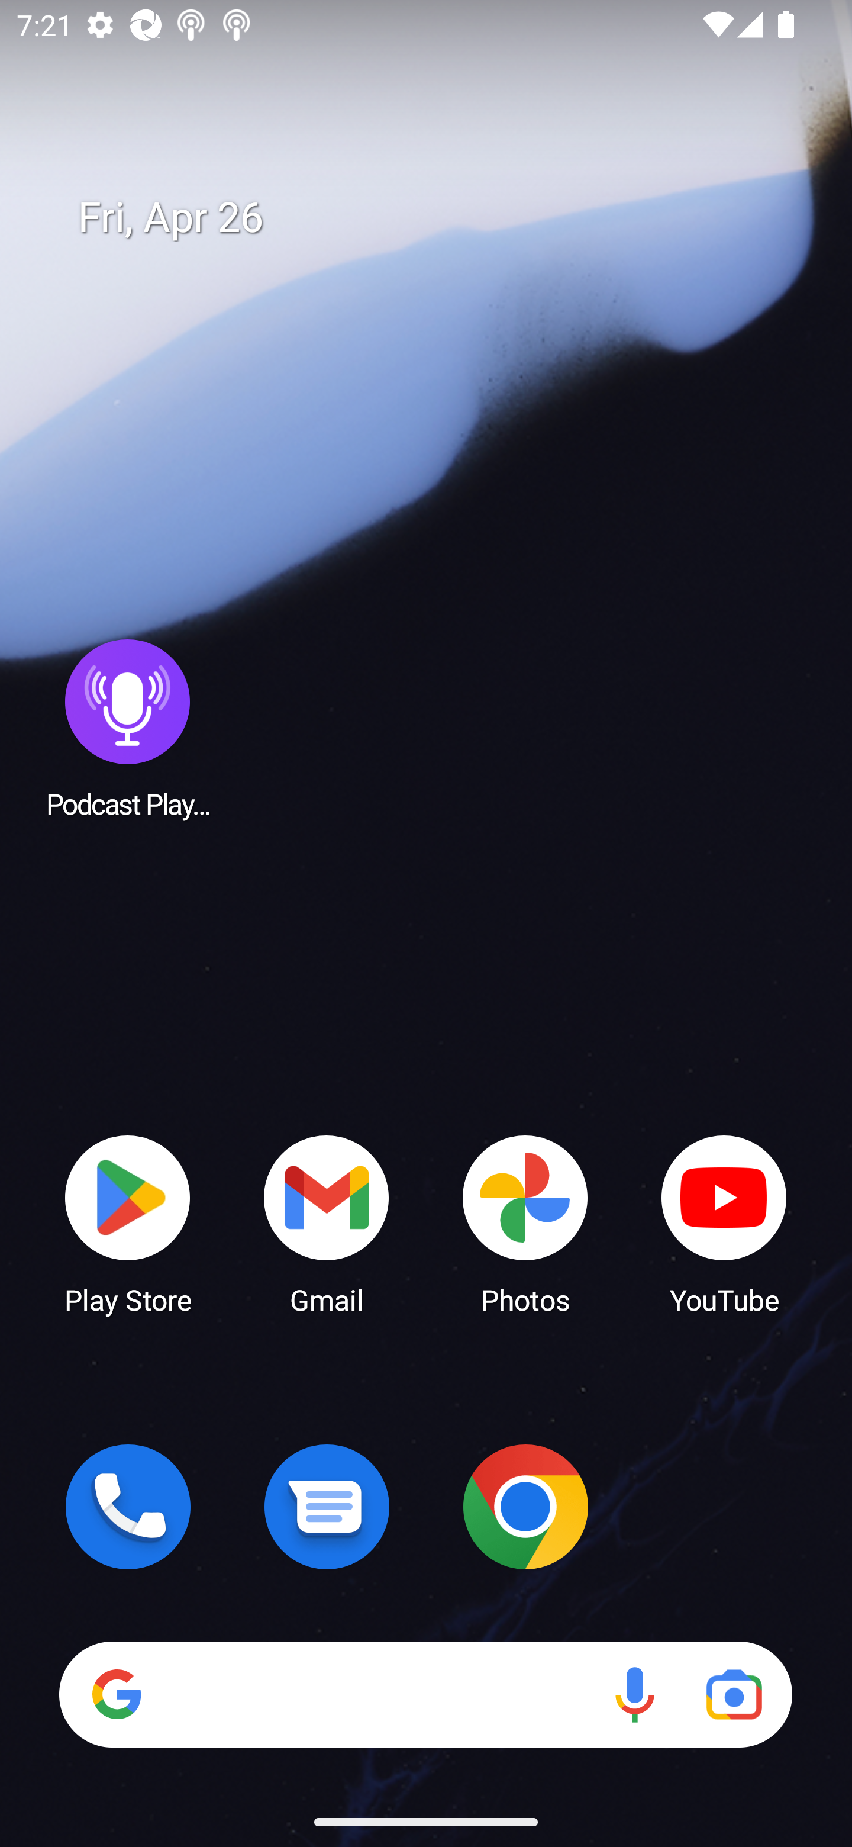  What do you see at coordinates (425, 1694) in the screenshot?
I see `Search Voice search Google Lens` at bounding box center [425, 1694].